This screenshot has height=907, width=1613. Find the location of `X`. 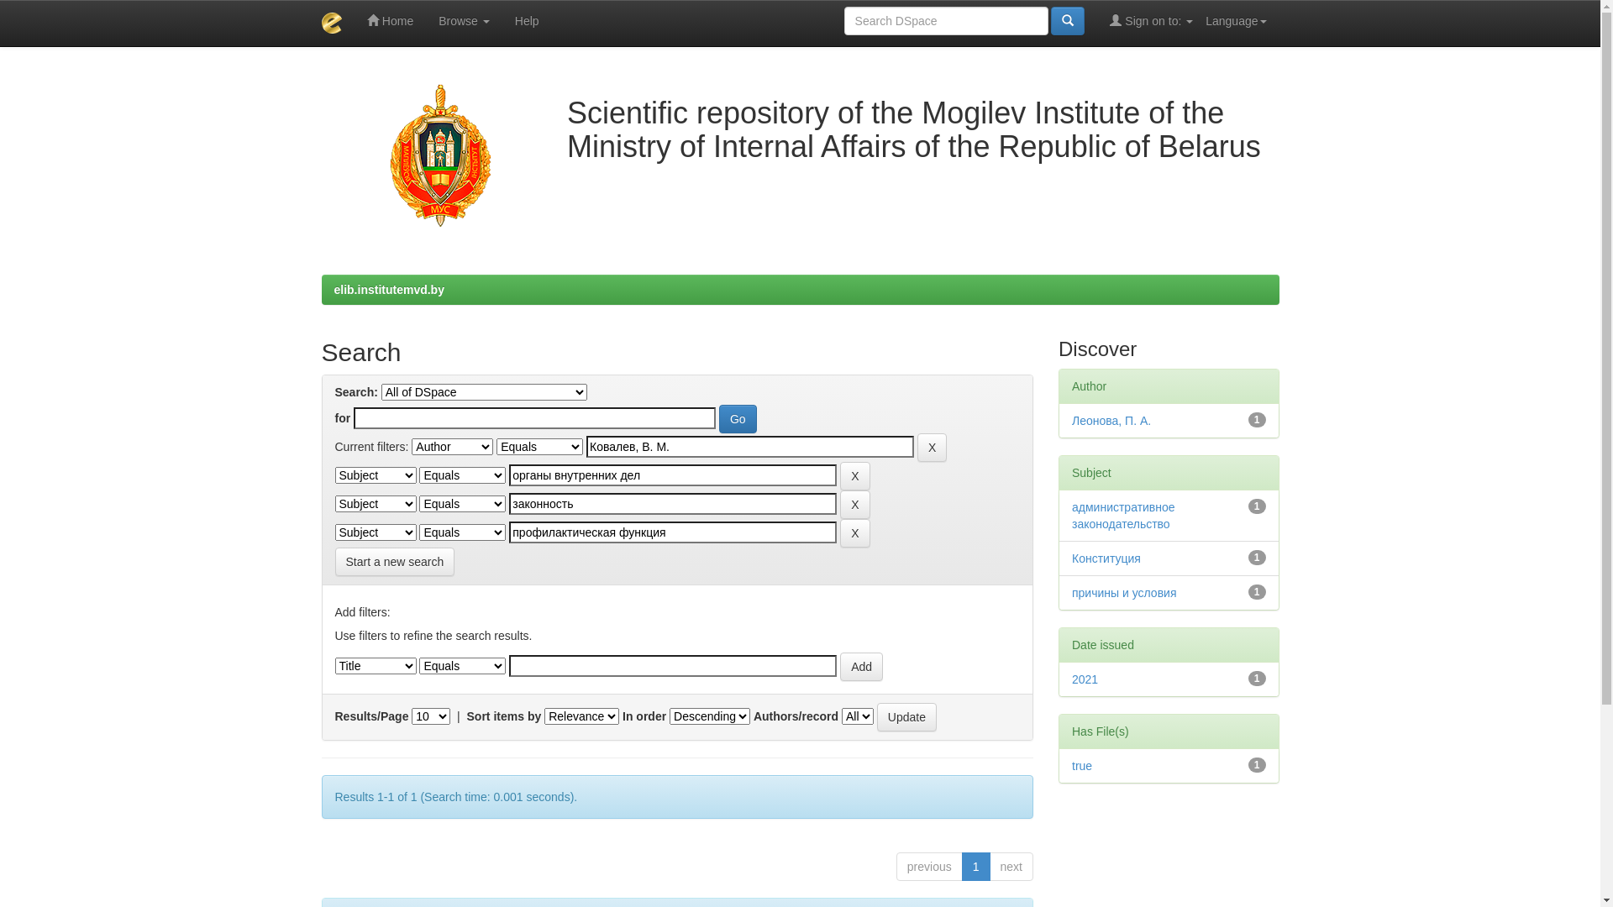

X is located at coordinates (855, 533).